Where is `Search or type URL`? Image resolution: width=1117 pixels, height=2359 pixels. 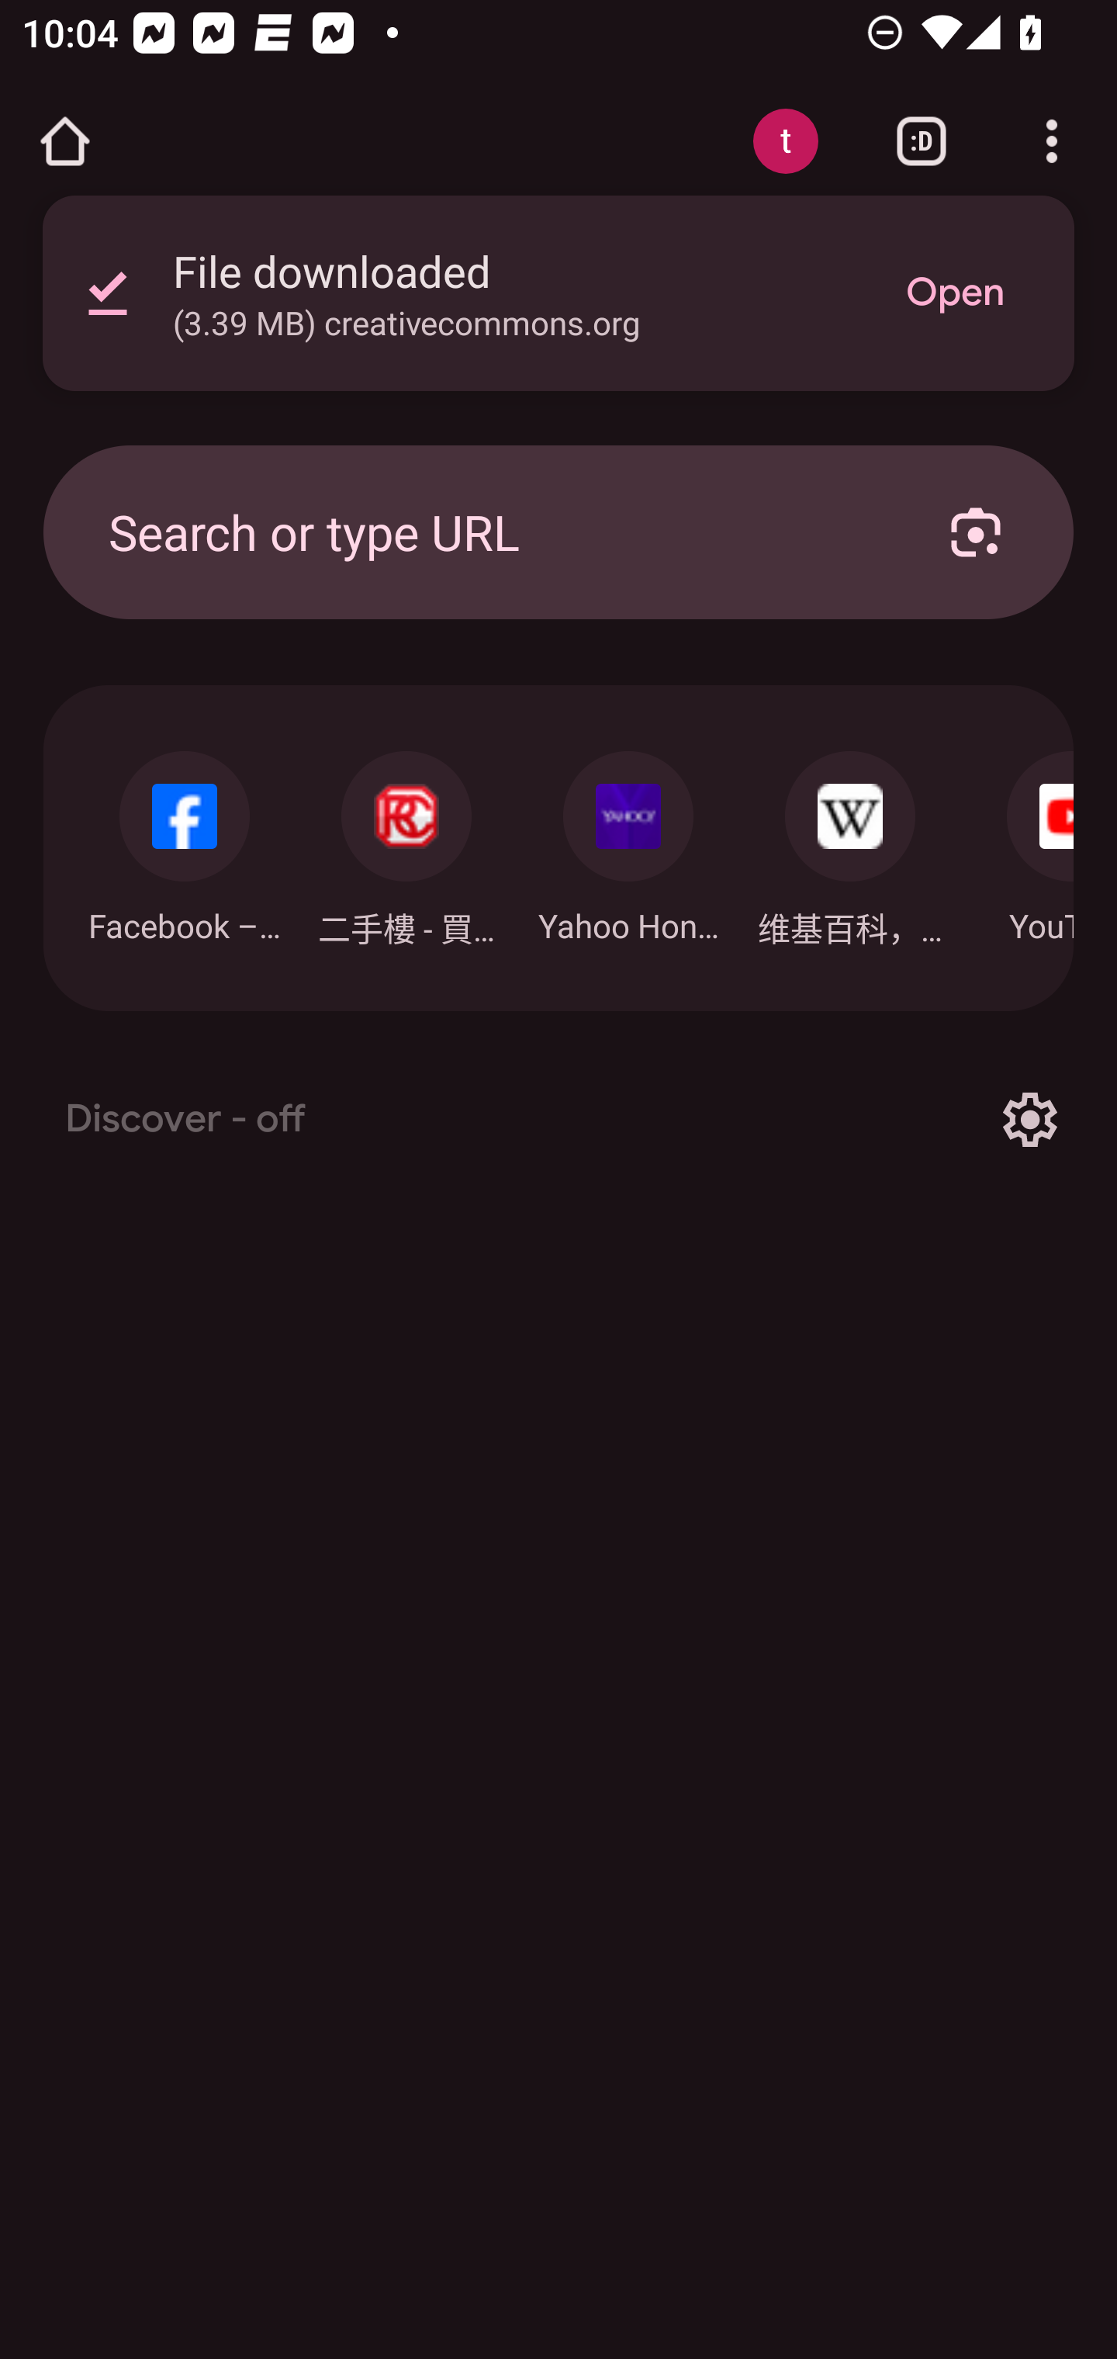
Search or type URL is located at coordinates (493, 532).